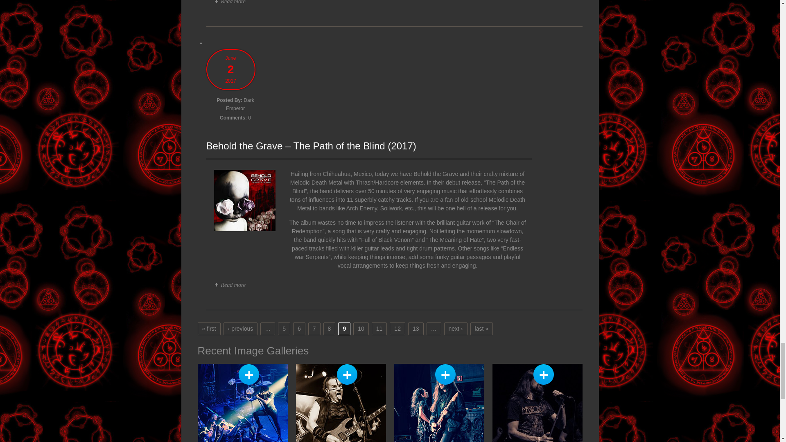 The image size is (786, 442). Describe the element at coordinates (314, 328) in the screenshot. I see `Go to page 7` at that location.